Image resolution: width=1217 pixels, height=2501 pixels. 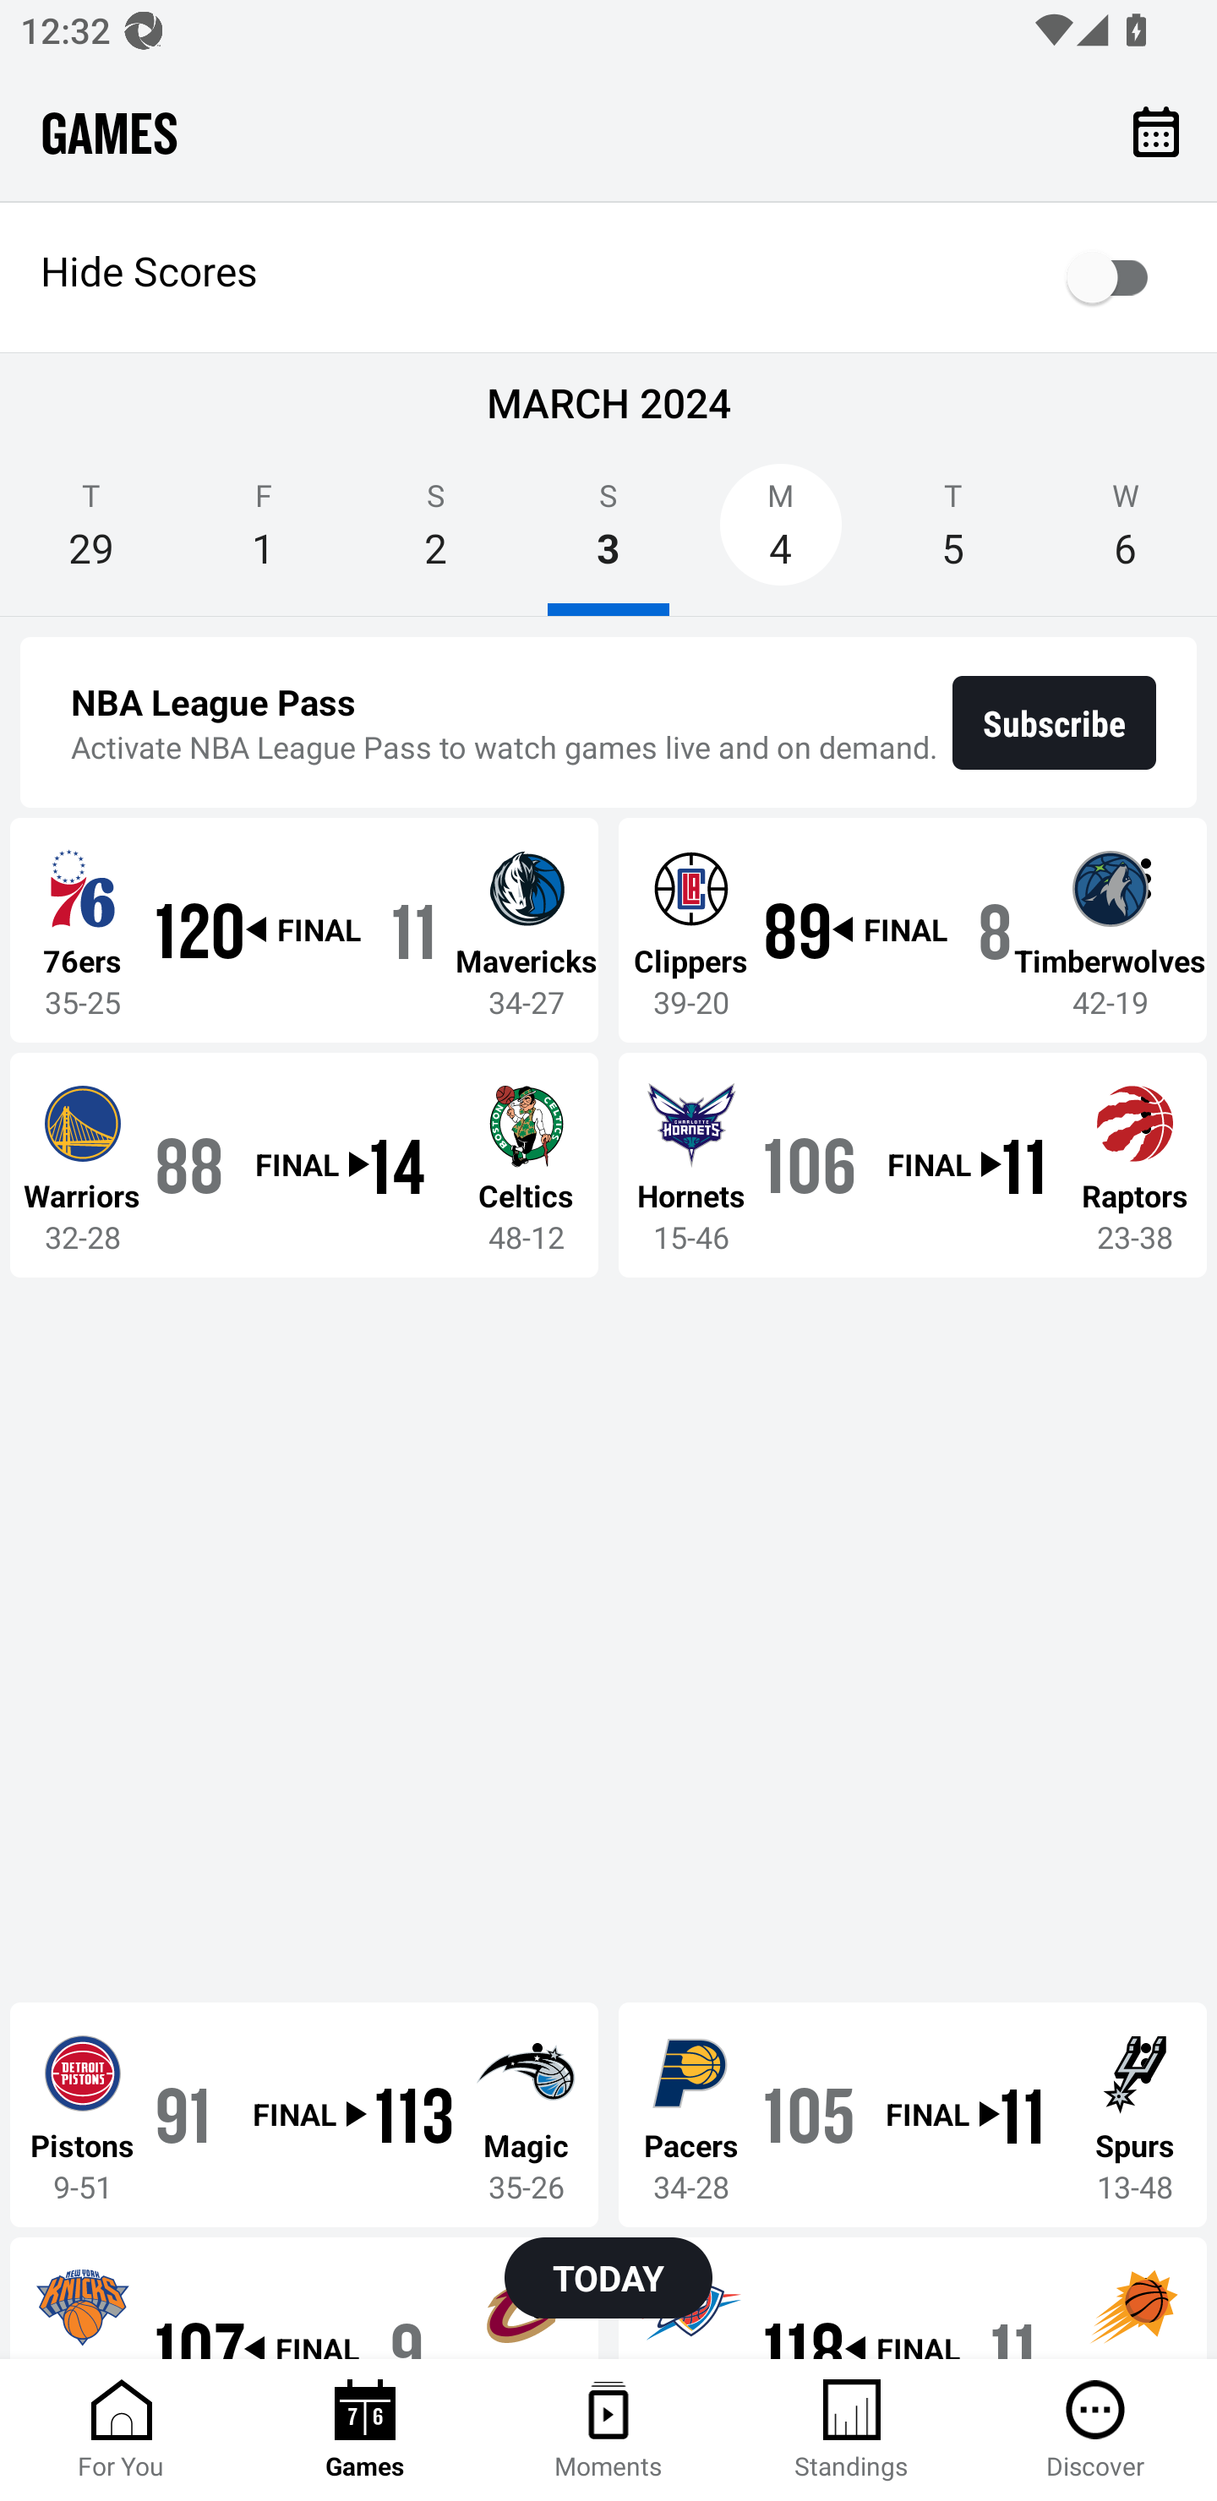 I want to click on F 1, so click(x=264, y=534).